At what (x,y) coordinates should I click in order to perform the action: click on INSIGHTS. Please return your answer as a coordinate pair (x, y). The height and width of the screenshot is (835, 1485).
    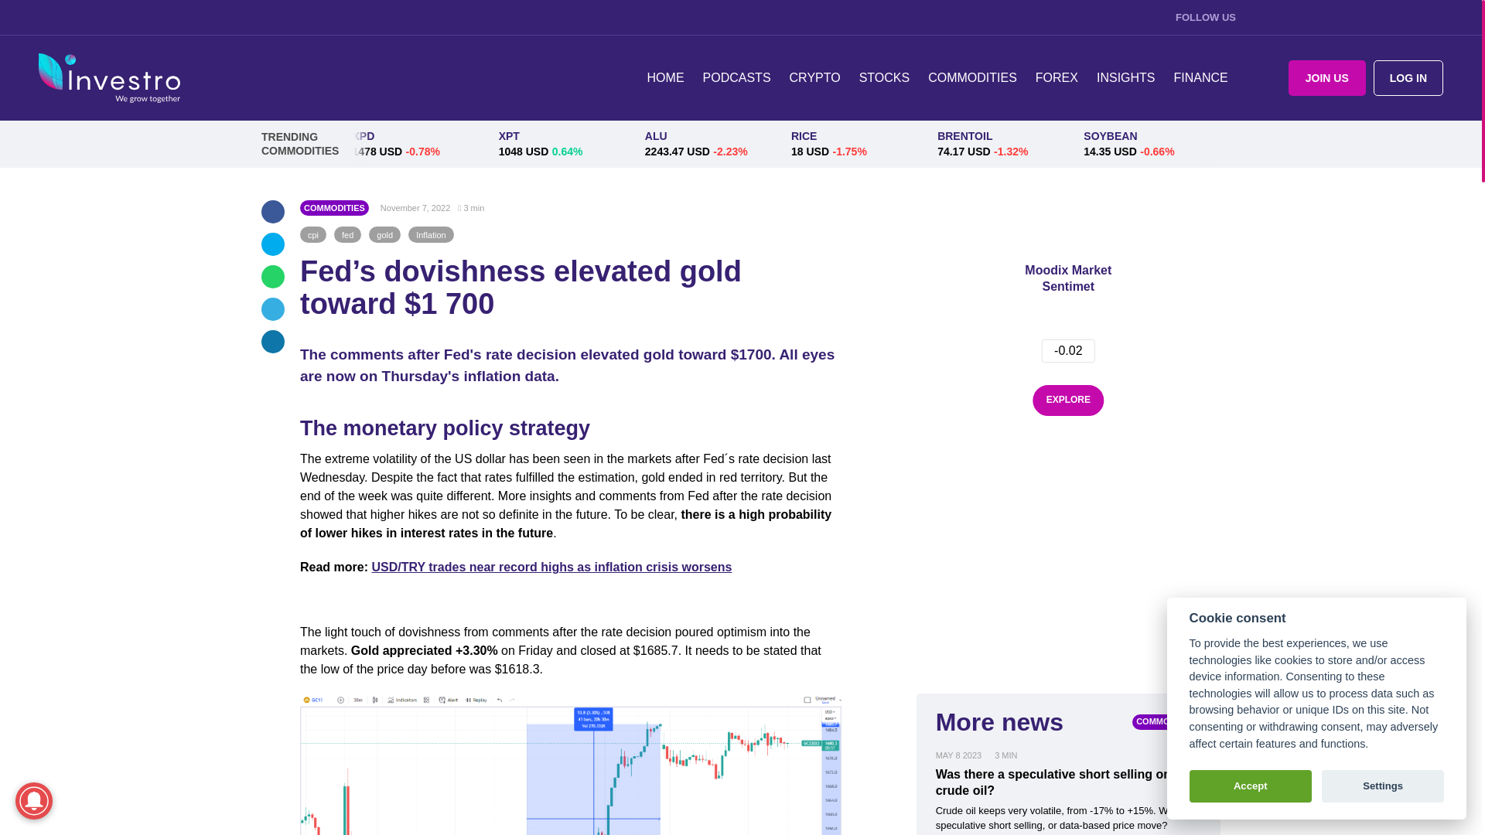
    Looking at the image, I should click on (1125, 77).